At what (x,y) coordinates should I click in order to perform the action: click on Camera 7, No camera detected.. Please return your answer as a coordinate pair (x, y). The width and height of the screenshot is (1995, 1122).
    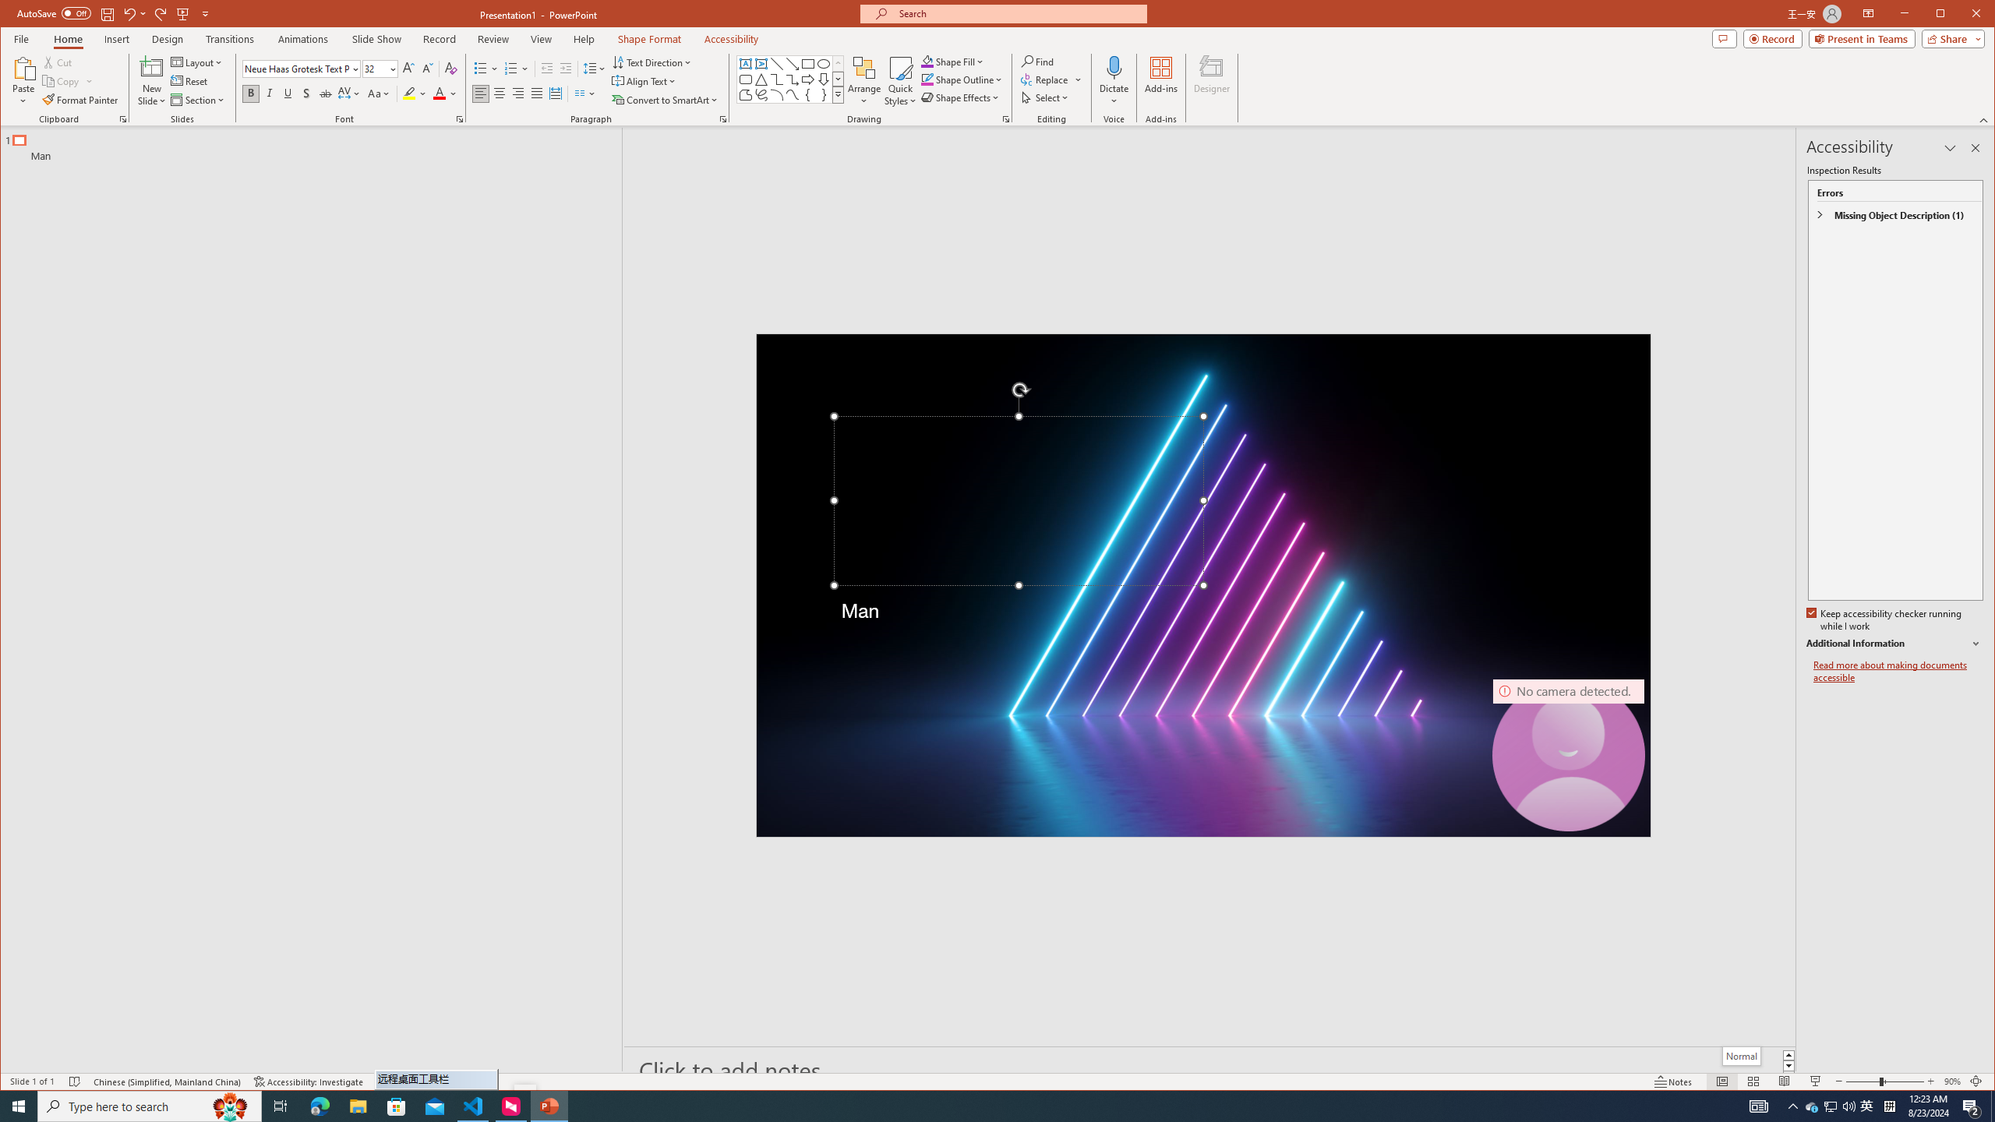
    Looking at the image, I should click on (1569, 754).